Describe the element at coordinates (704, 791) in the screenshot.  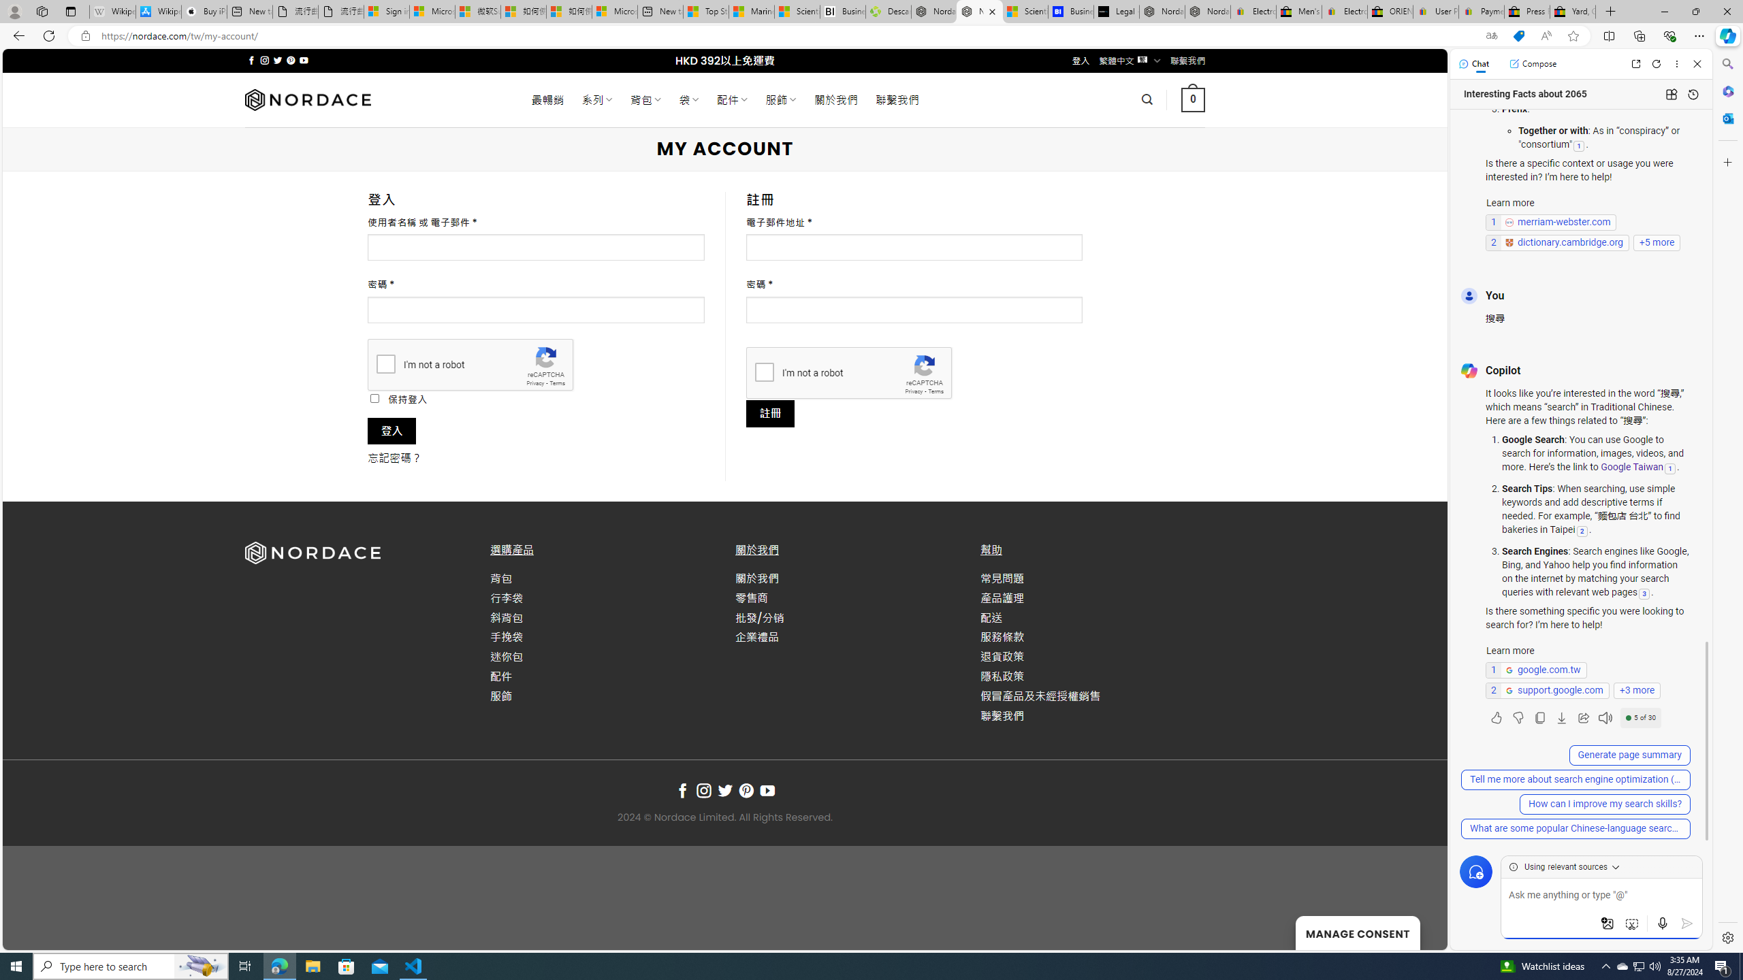
I see `Follow on Instagram` at that location.